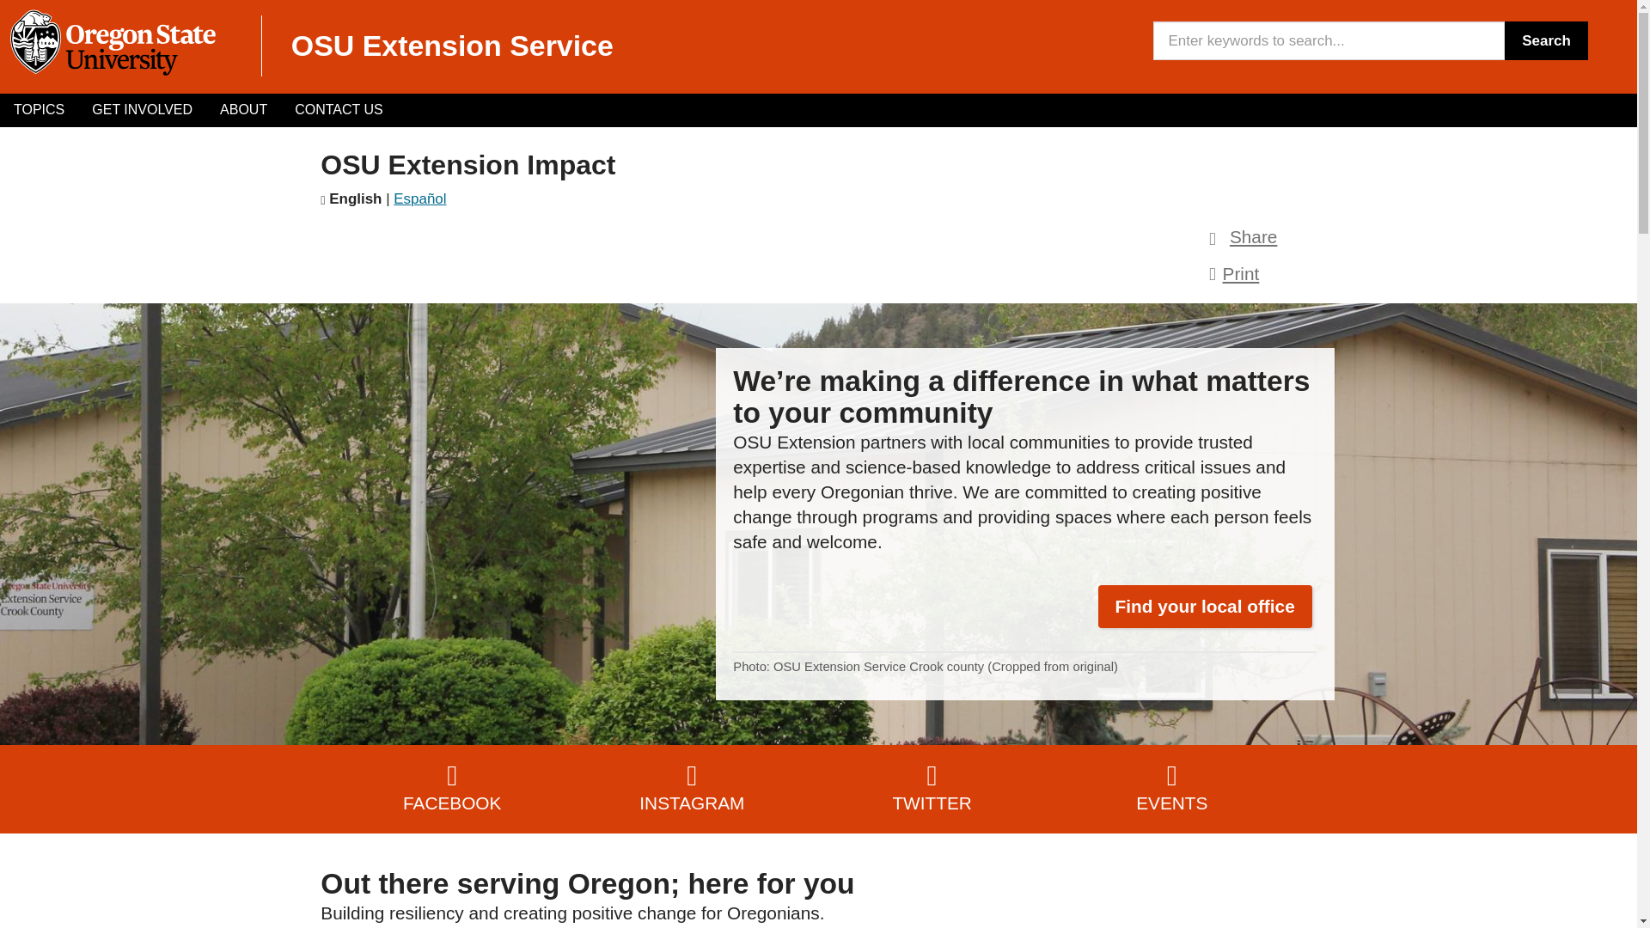  What do you see at coordinates (1329, 40) in the screenshot?
I see `Enter keywords to search` at bounding box center [1329, 40].